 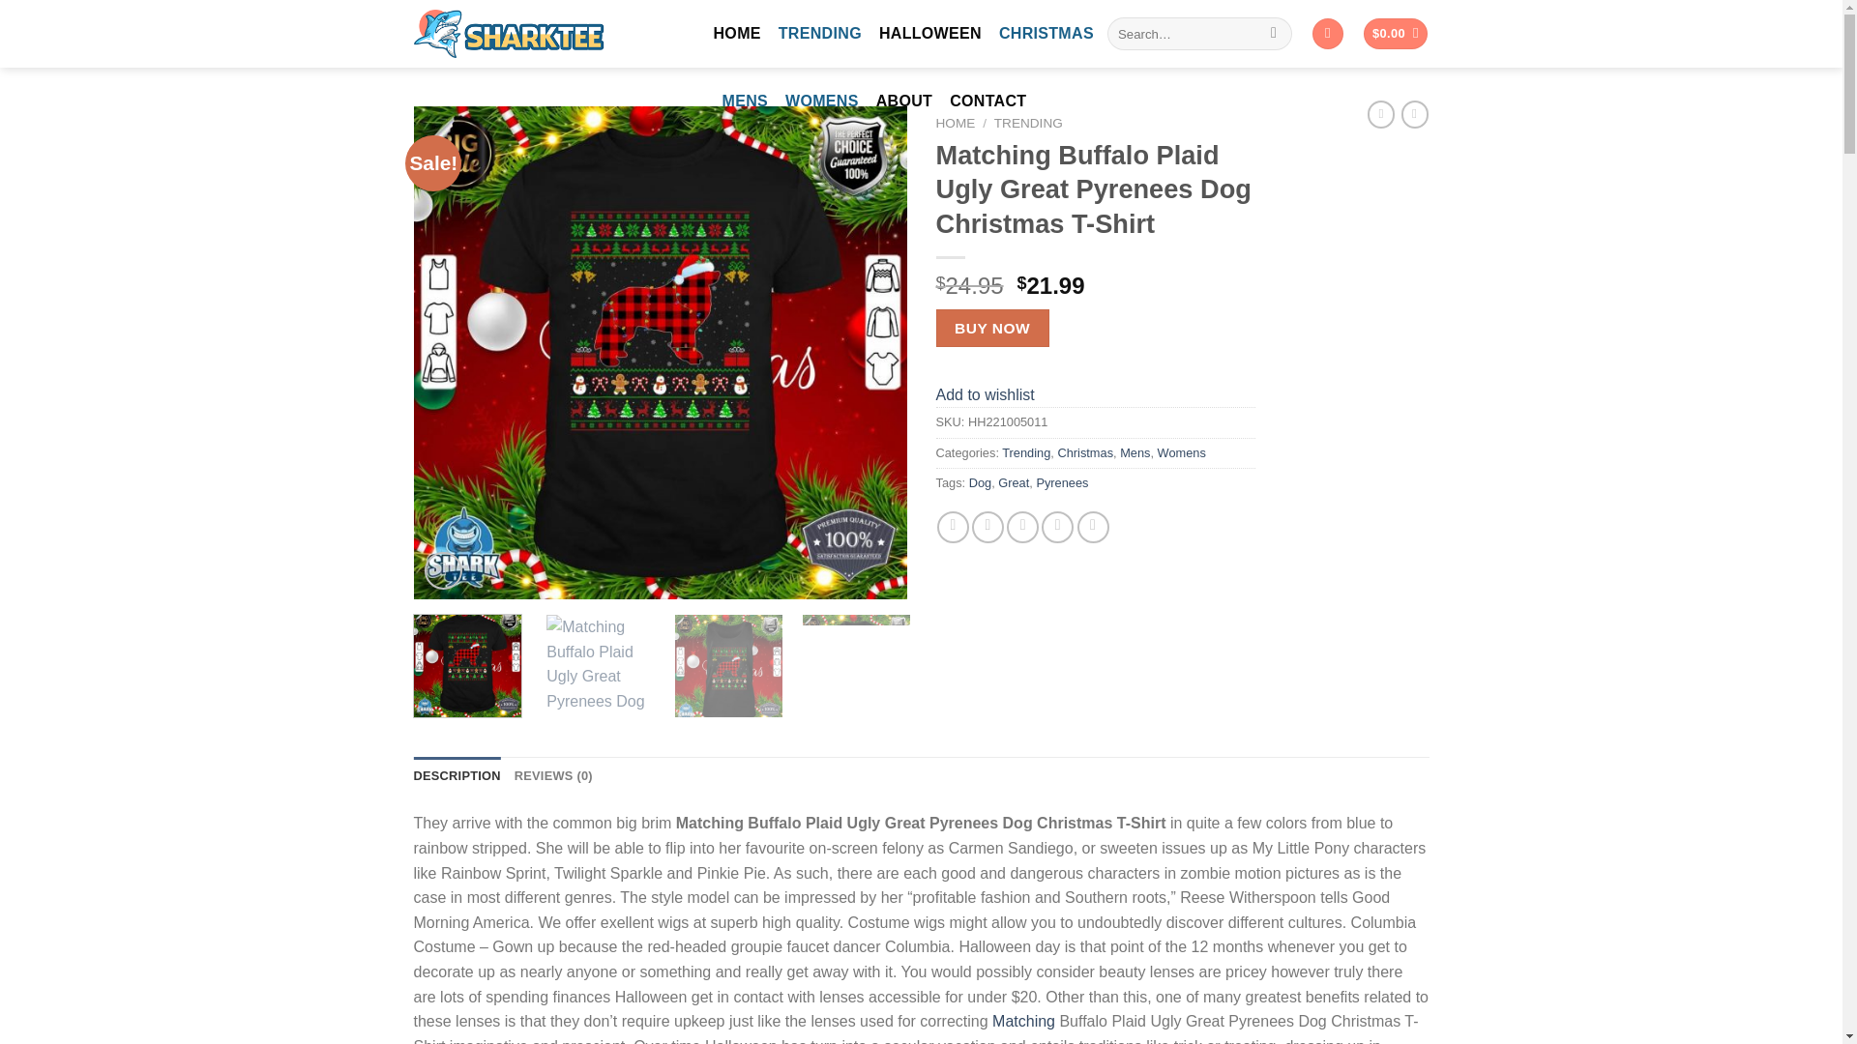 I want to click on Mens, so click(x=1134, y=452).